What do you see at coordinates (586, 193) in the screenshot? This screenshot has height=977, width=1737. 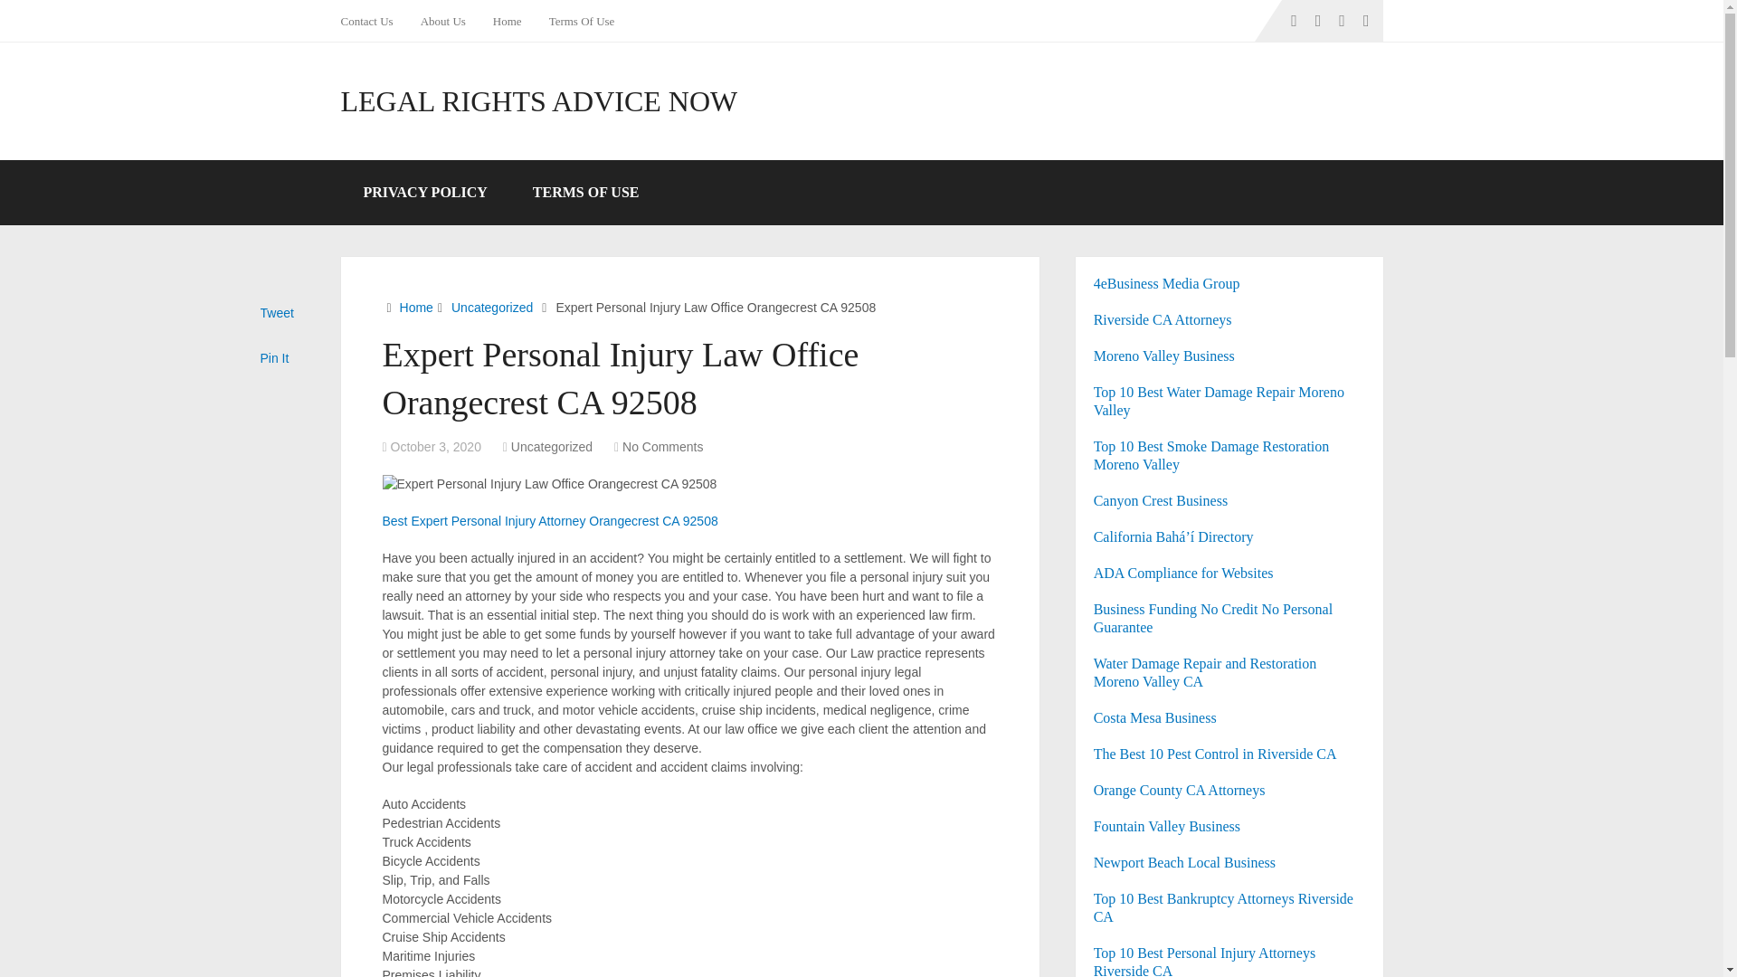 I see `TERMS OF USE` at bounding box center [586, 193].